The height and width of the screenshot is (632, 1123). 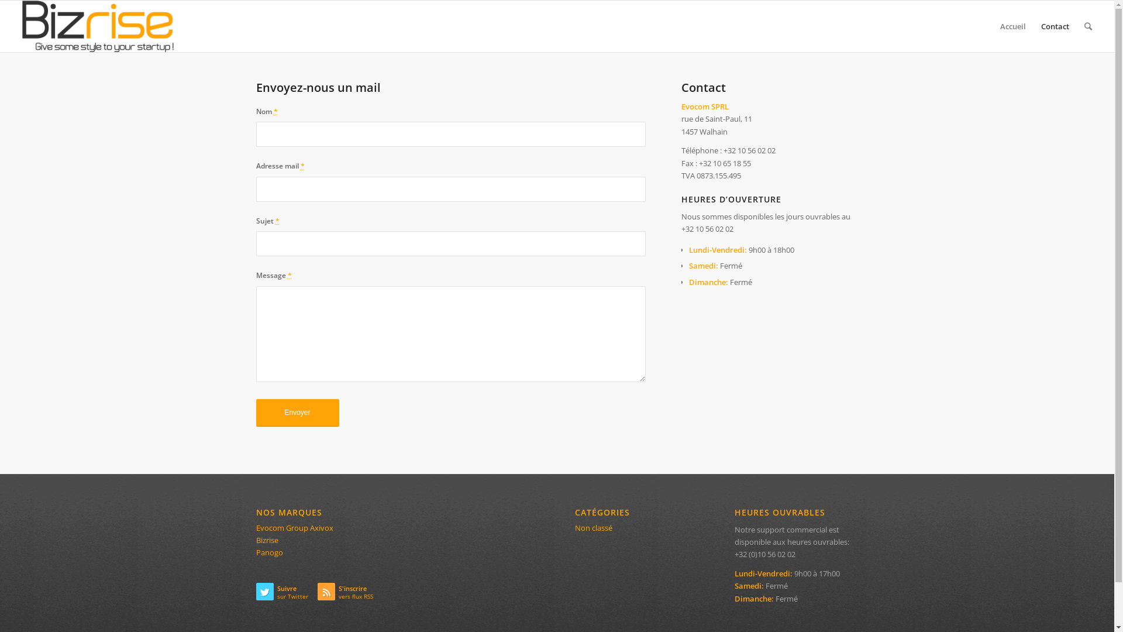 What do you see at coordinates (270, 552) in the screenshot?
I see `Panogo` at bounding box center [270, 552].